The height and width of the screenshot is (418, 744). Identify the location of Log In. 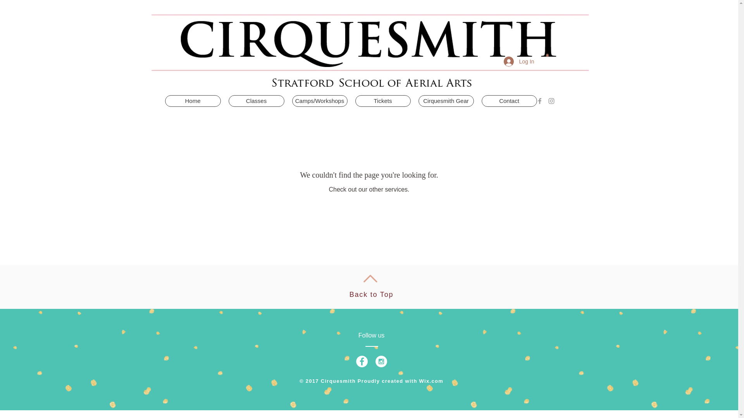
(519, 62).